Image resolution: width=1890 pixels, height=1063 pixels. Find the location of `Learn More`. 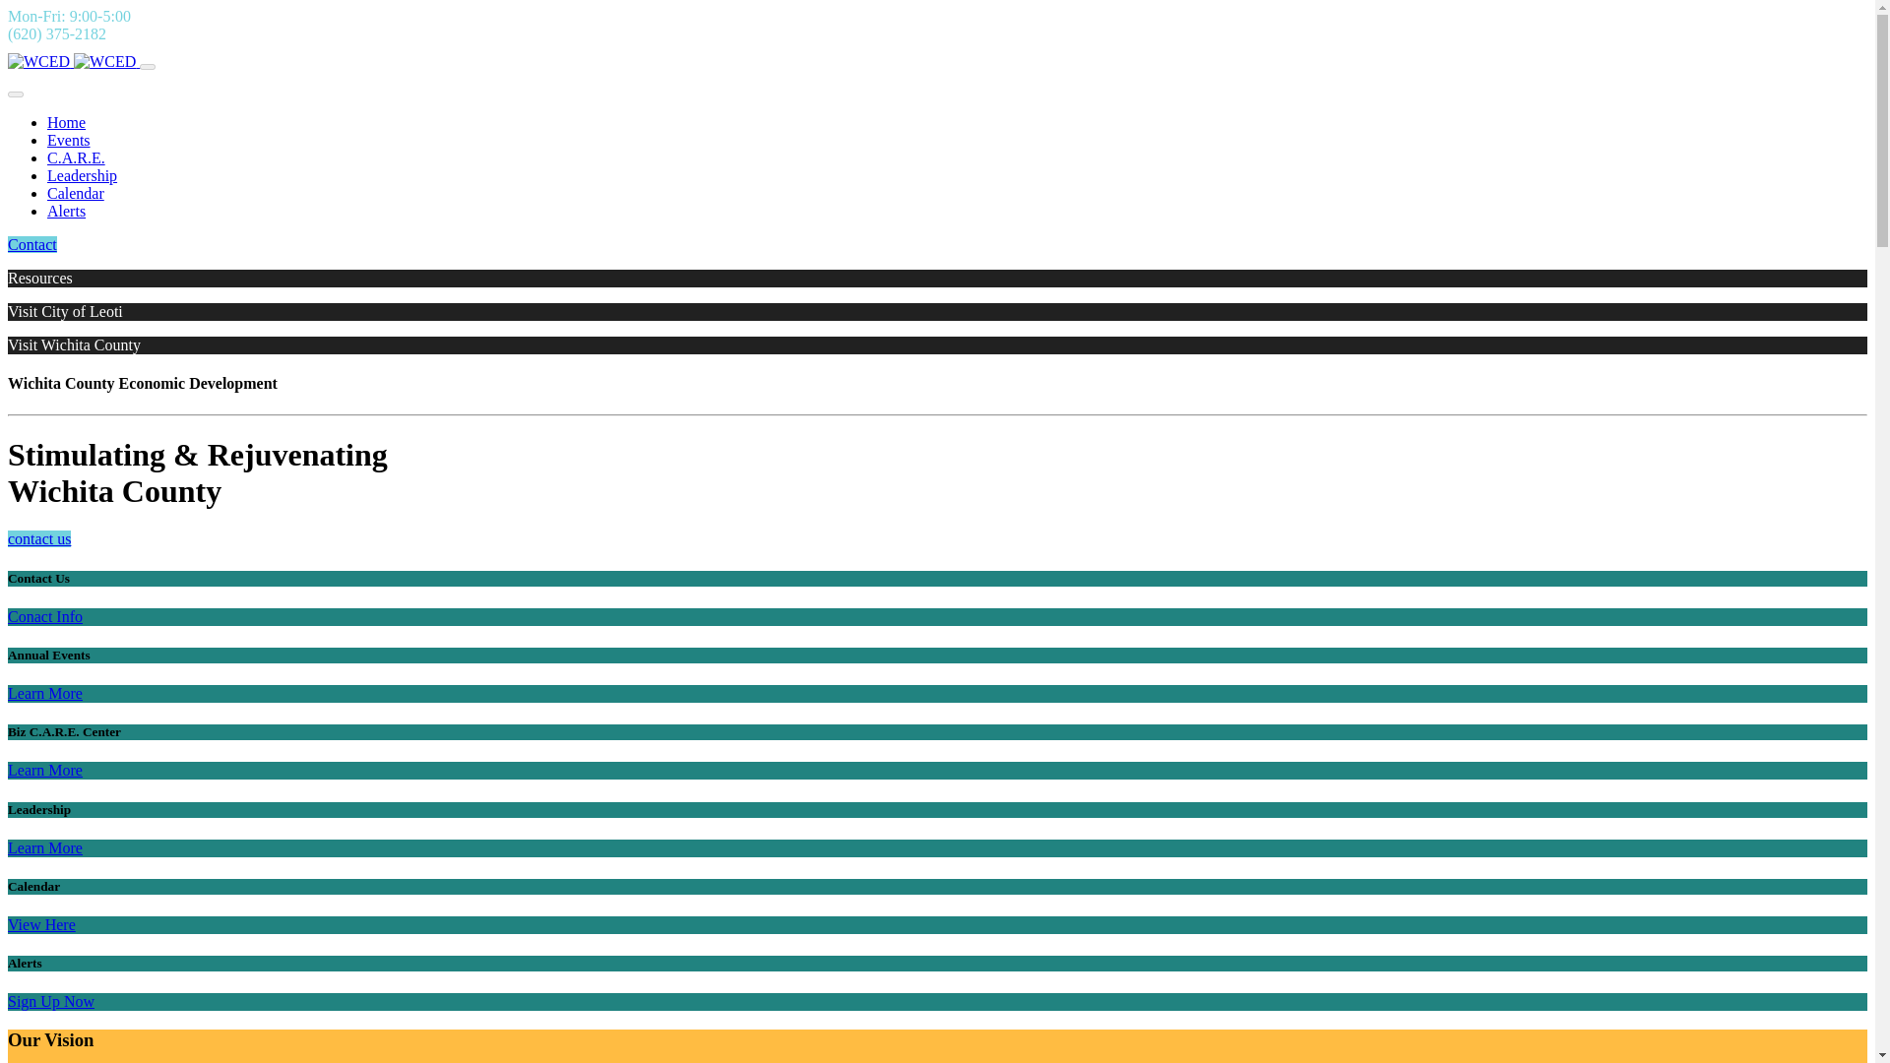

Learn More is located at coordinates (45, 848).